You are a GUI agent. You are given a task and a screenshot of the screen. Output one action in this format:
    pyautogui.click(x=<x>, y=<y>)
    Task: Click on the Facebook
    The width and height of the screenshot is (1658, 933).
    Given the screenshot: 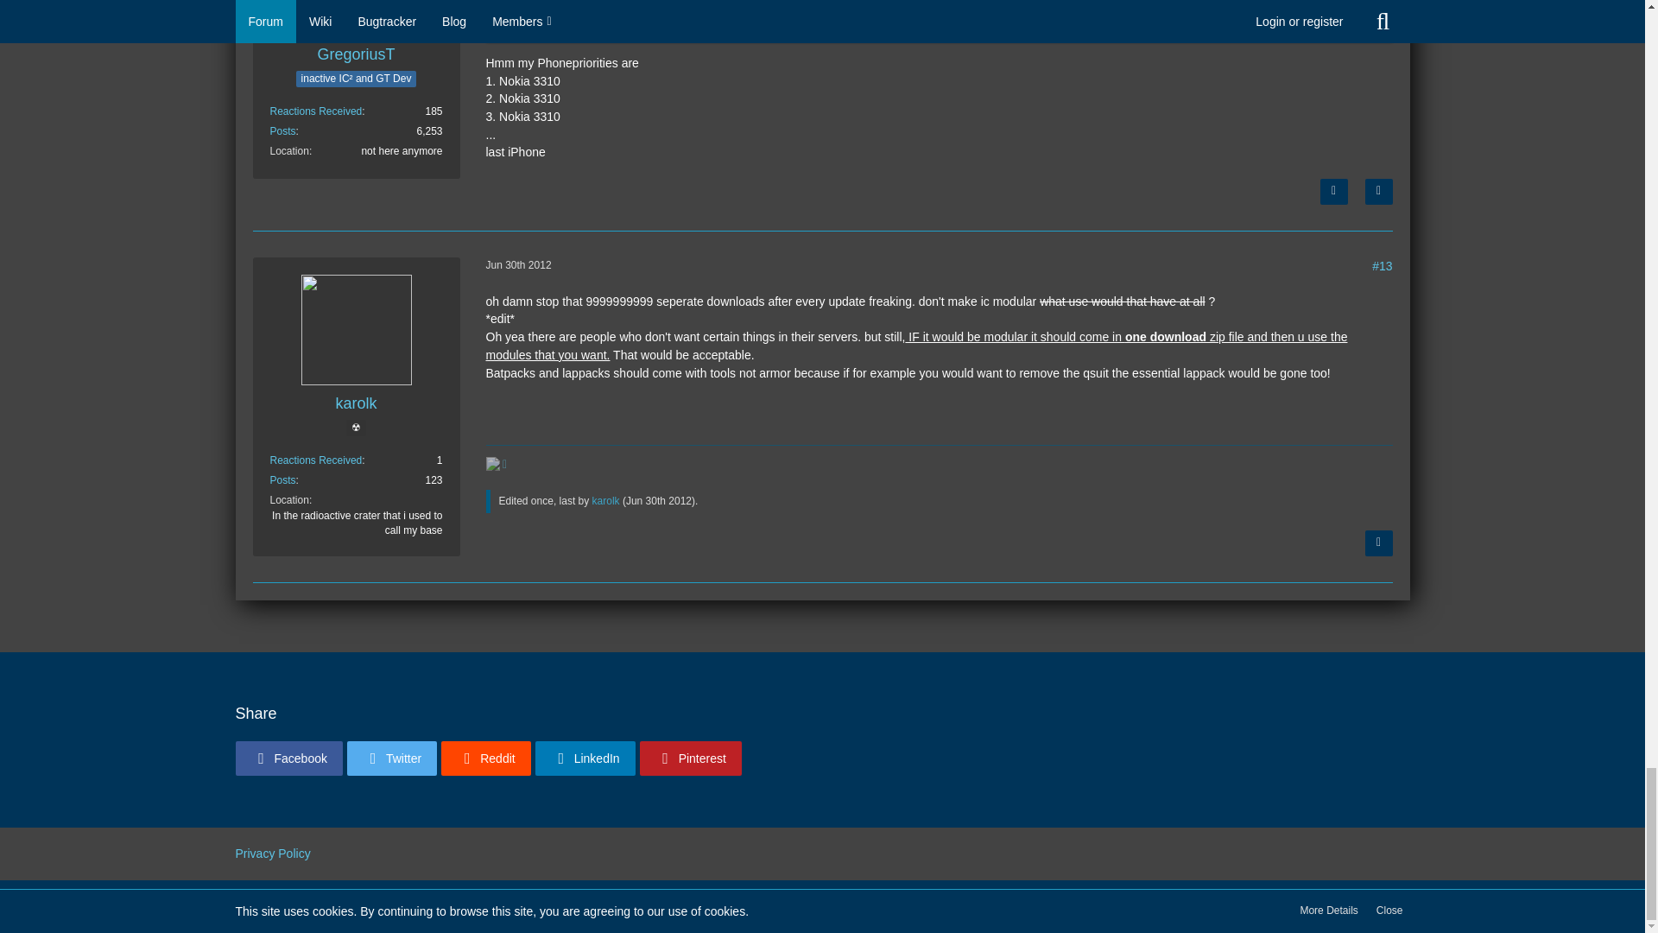 What is the action you would take?
    pyautogui.click(x=288, y=758)
    